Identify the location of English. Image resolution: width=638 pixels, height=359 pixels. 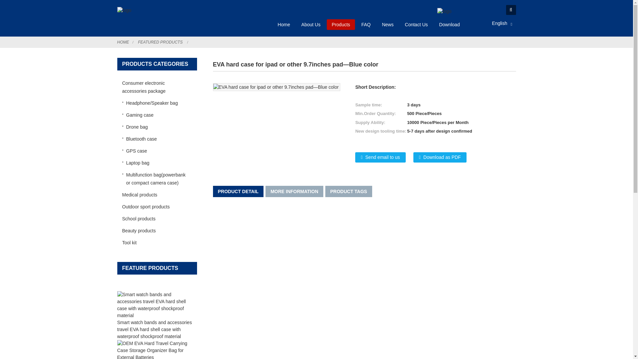
(494, 23).